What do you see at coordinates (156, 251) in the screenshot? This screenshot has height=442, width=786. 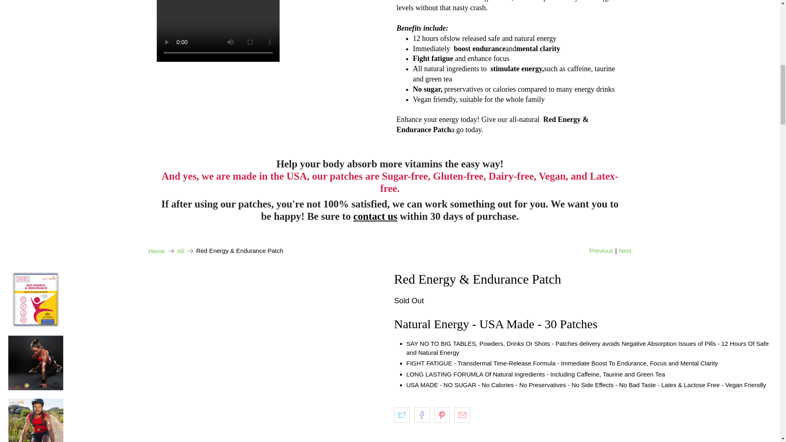 I see `LiveToShine` at bounding box center [156, 251].